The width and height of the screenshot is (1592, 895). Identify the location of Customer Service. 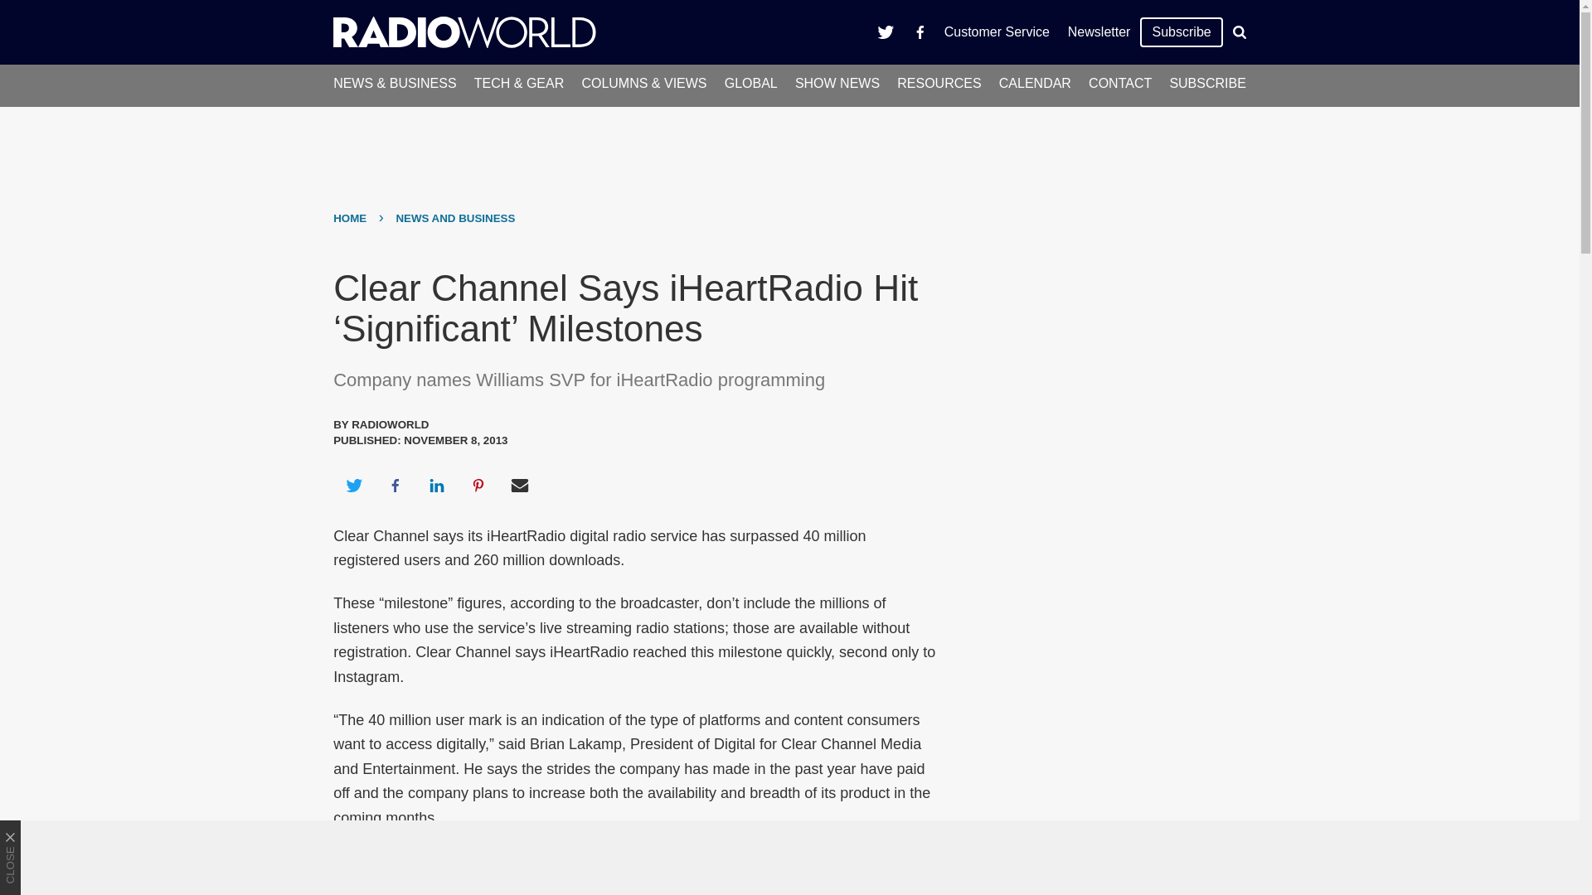
(997, 31).